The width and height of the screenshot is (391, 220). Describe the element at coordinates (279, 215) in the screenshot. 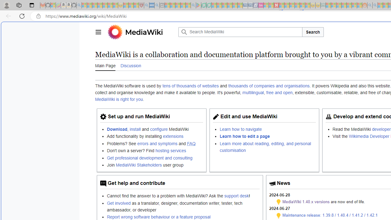

I see `Maintenance update` at that location.